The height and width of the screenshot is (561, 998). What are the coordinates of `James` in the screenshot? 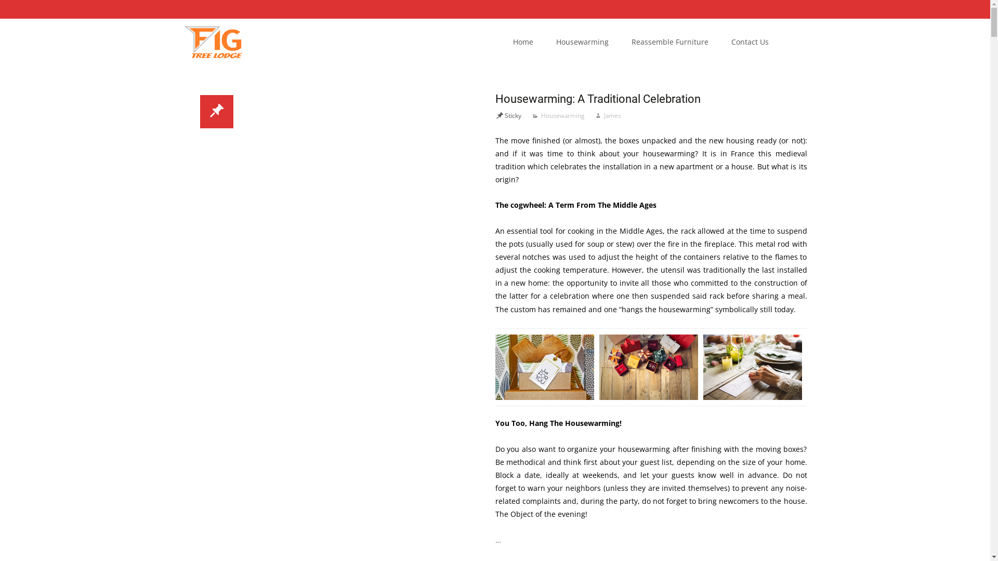 It's located at (608, 115).